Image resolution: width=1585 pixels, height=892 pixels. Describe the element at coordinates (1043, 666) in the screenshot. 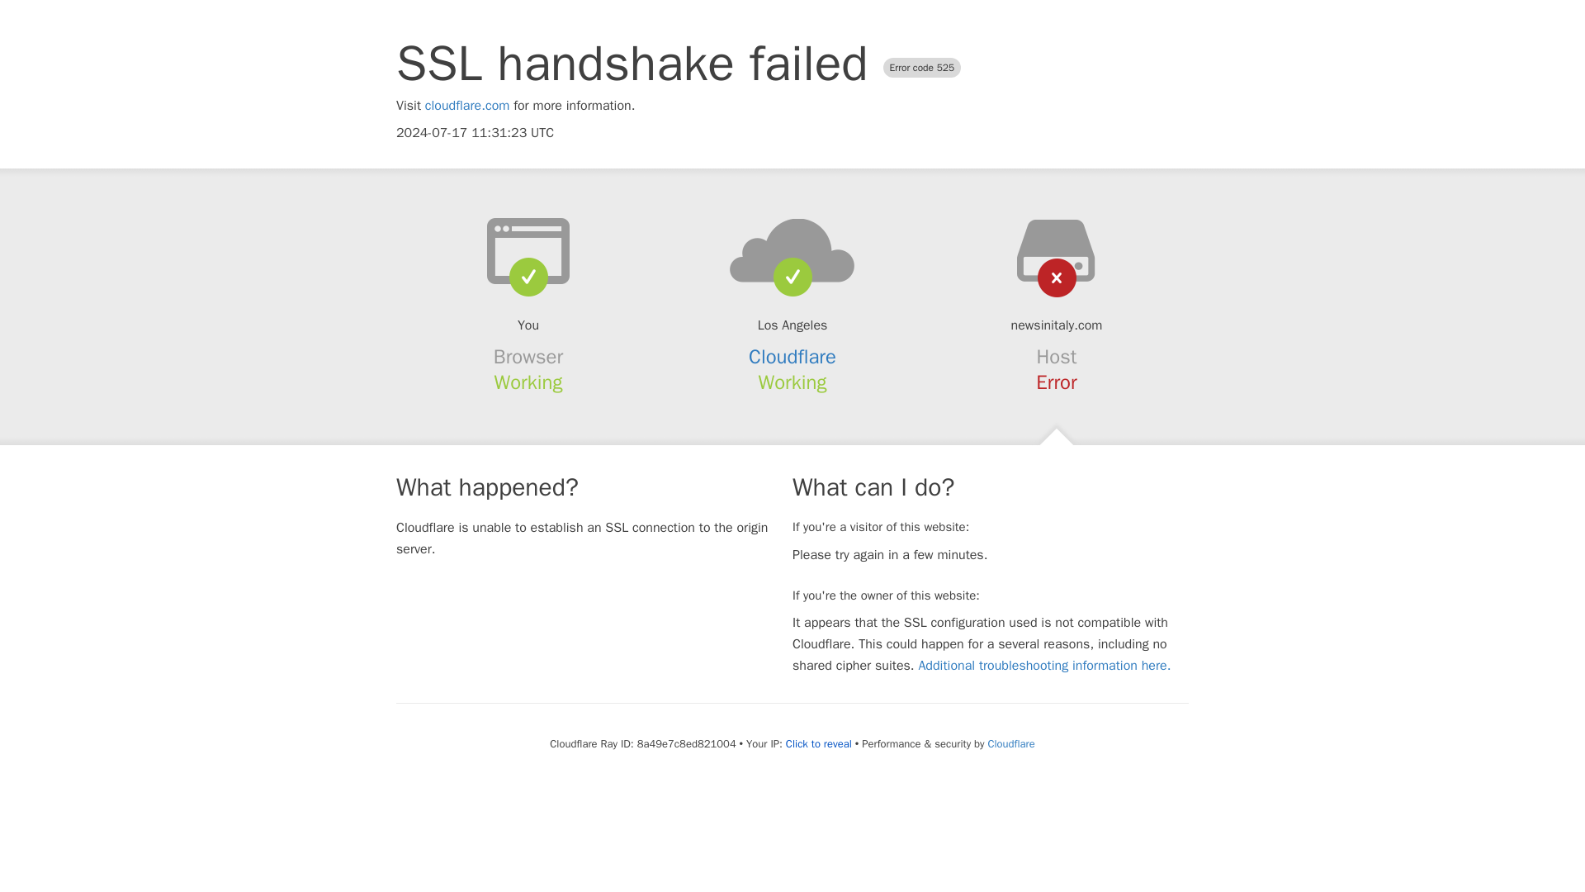

I see `Additional troubleshooting information here.` at that location.